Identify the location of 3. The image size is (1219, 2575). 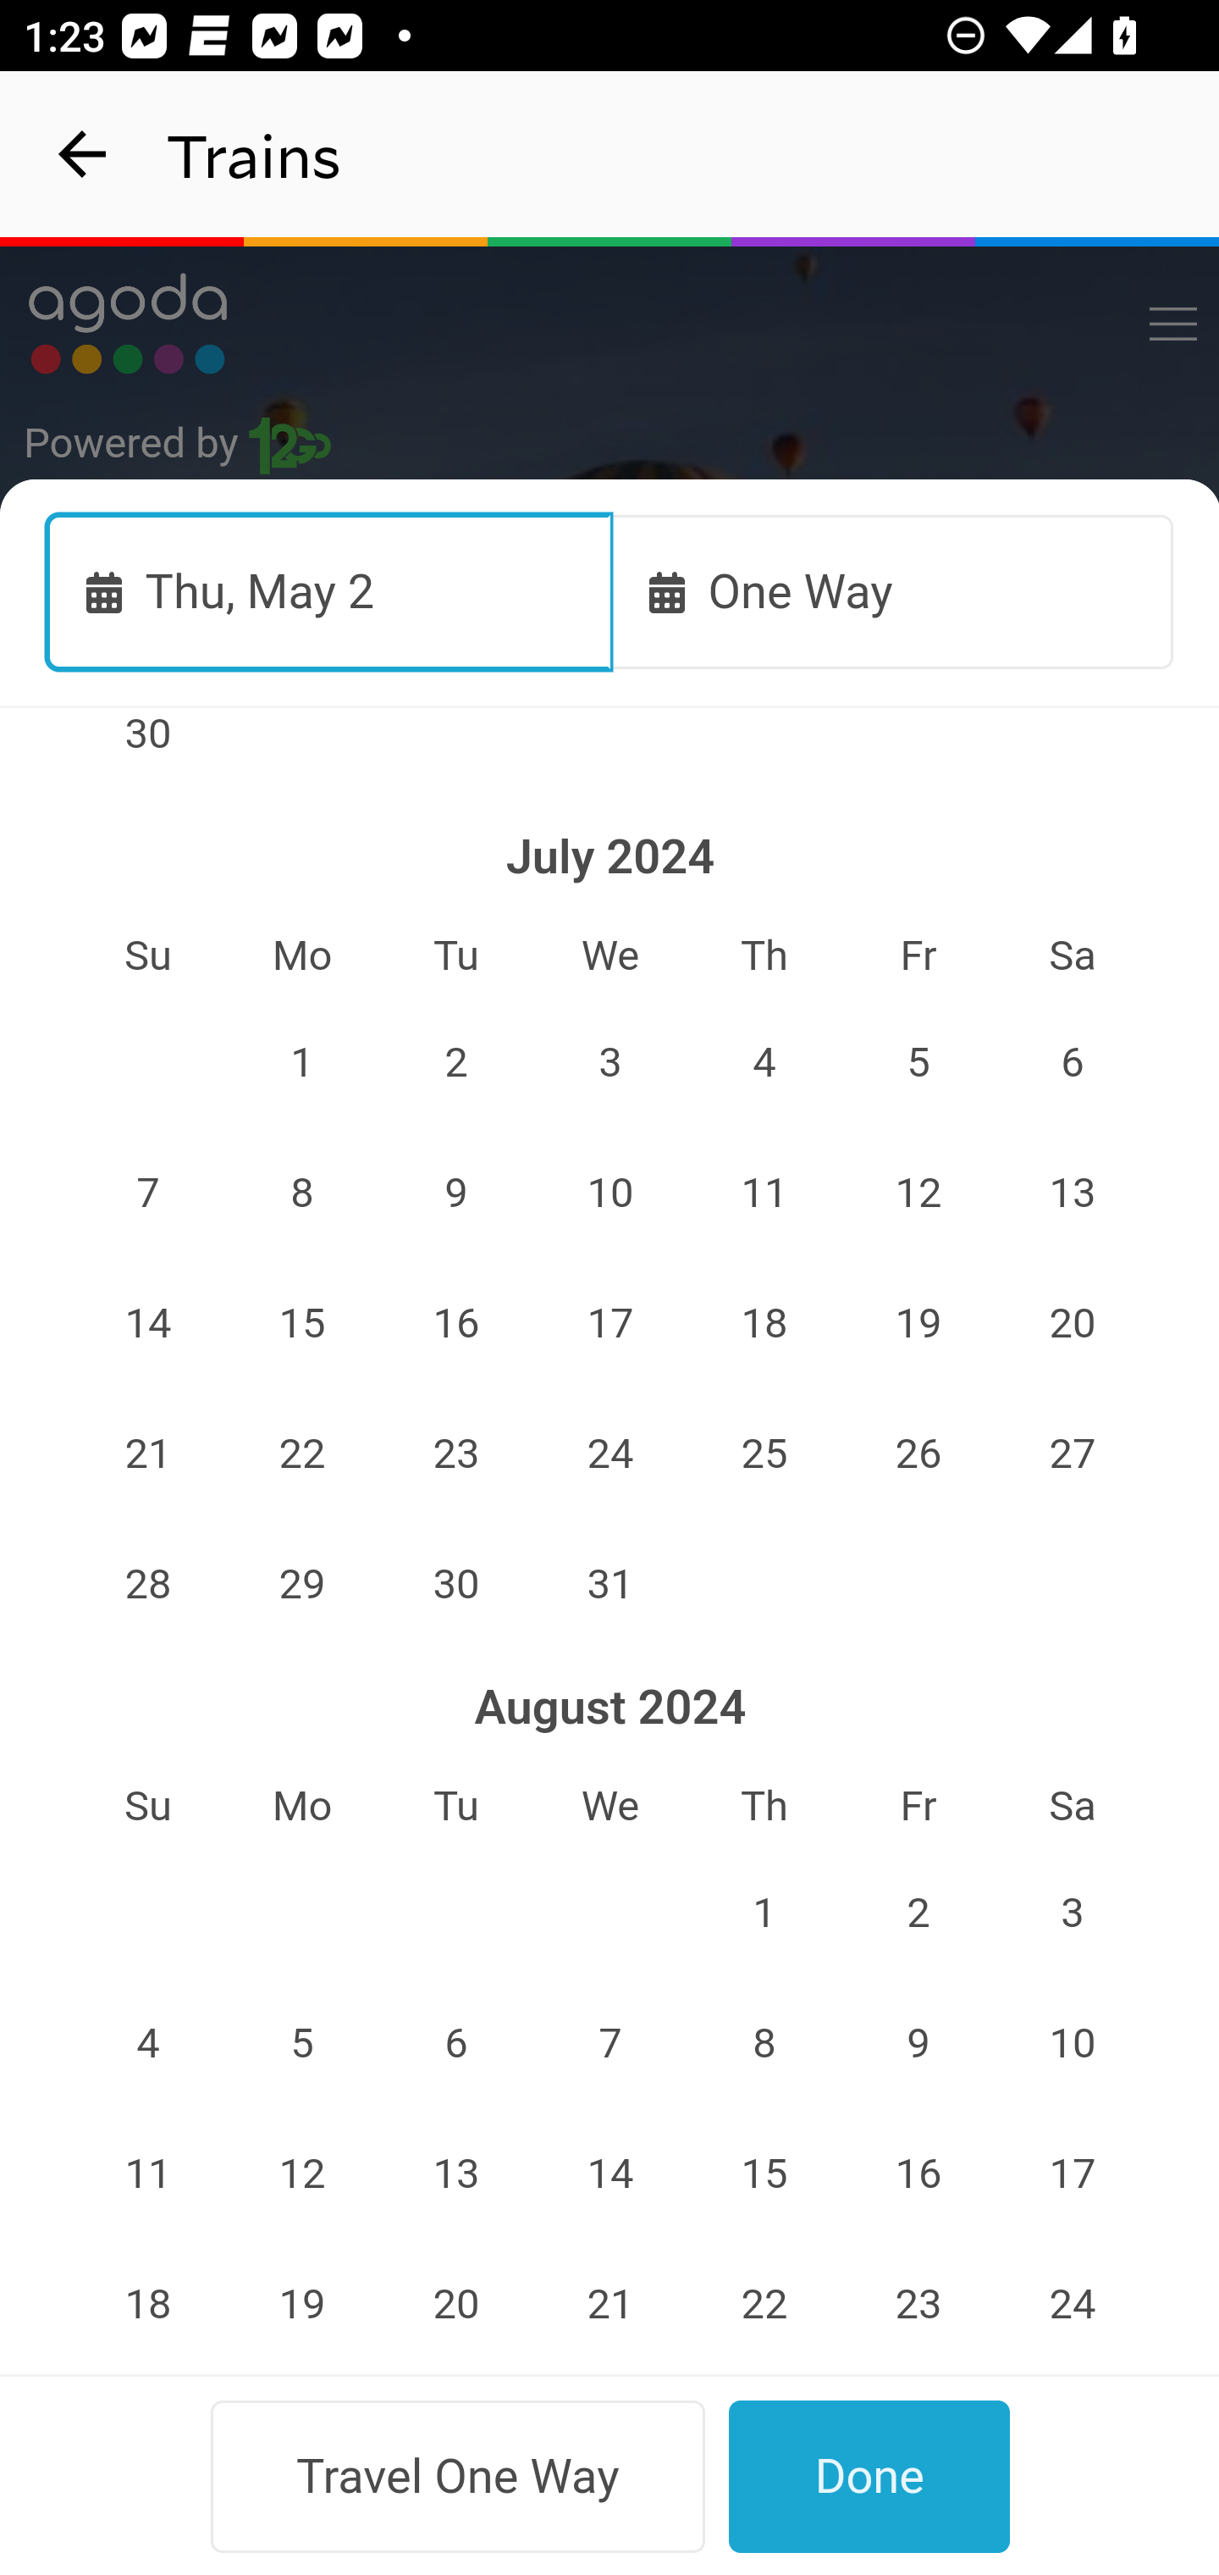
(611, 1063).